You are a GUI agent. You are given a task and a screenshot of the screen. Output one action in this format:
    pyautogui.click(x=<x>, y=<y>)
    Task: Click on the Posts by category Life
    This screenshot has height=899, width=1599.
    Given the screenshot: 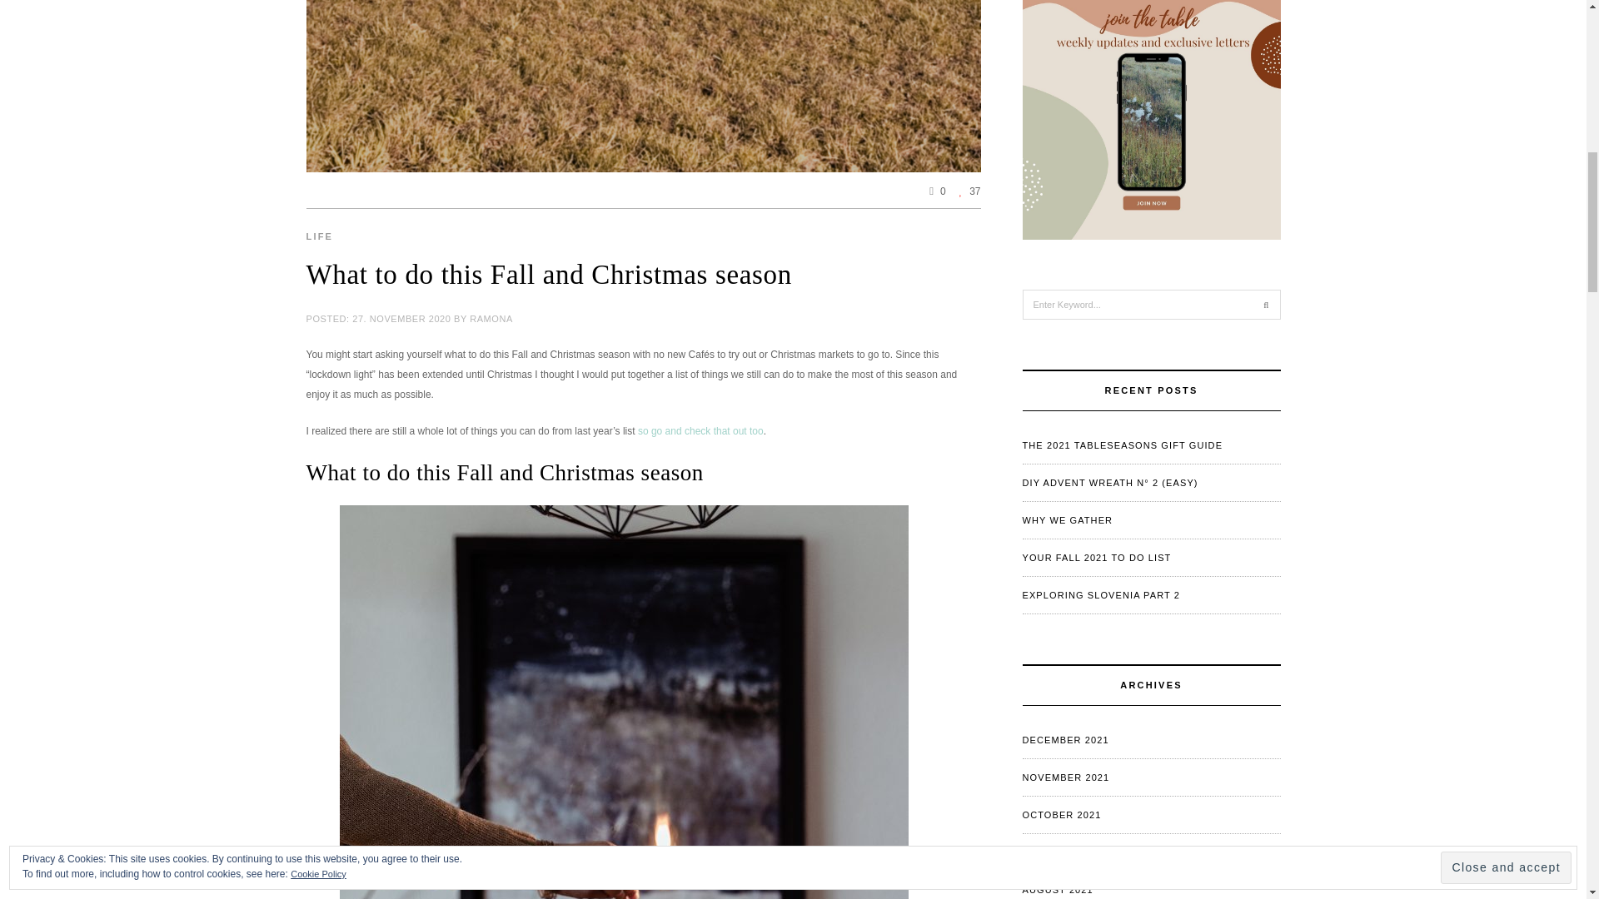 What is the action you would take?
    pyautogui.click(x=320, y=236)
    